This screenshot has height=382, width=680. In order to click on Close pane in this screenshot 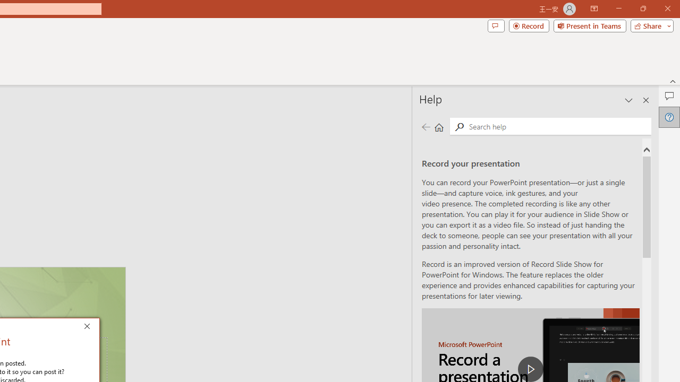, I will do `click(646, 100)`.